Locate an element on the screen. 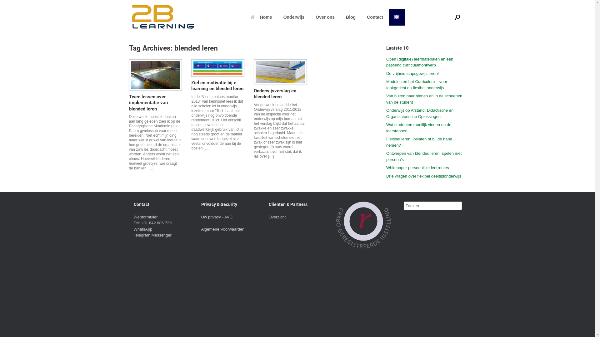  2BLearning is located at coordinates (163, 17).